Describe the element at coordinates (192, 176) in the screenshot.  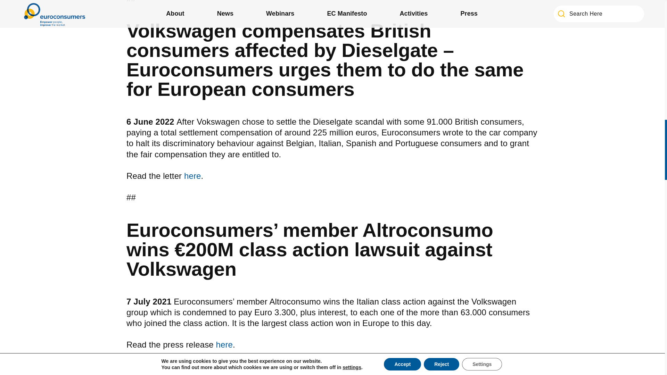
I see `here` at that location.